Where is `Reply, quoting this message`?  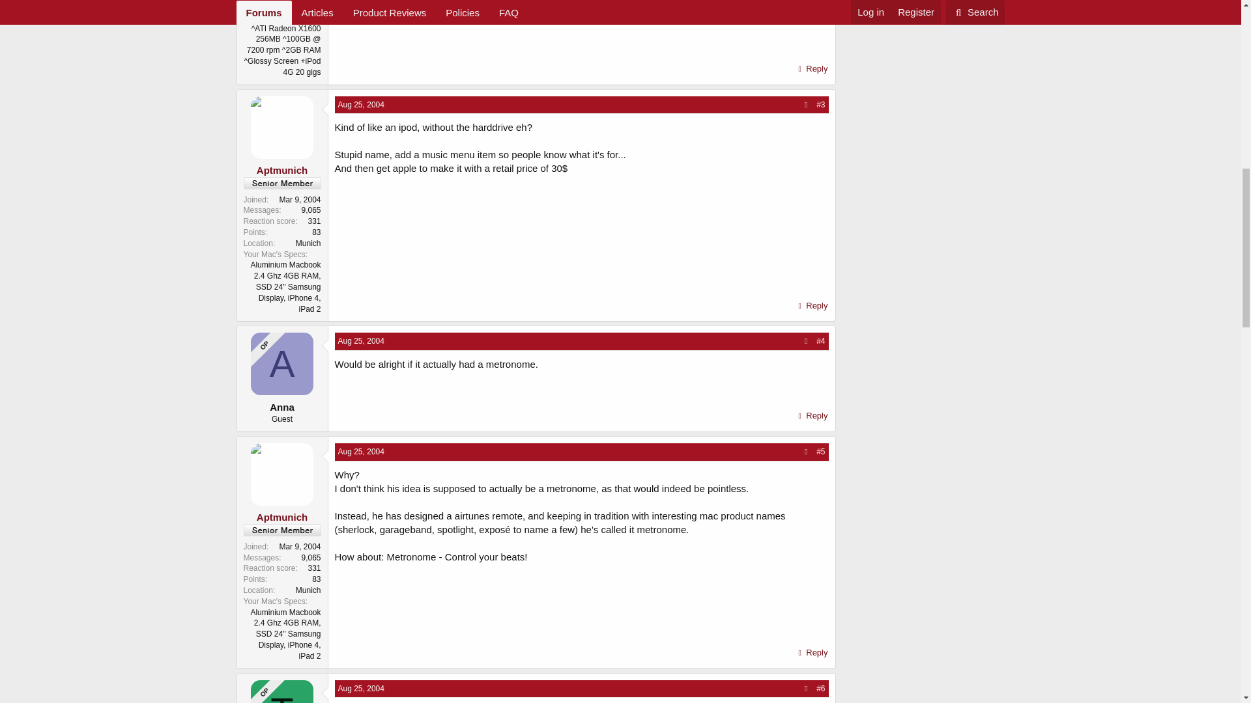 Reply, quoting this message is located at coordinates (812, 653).